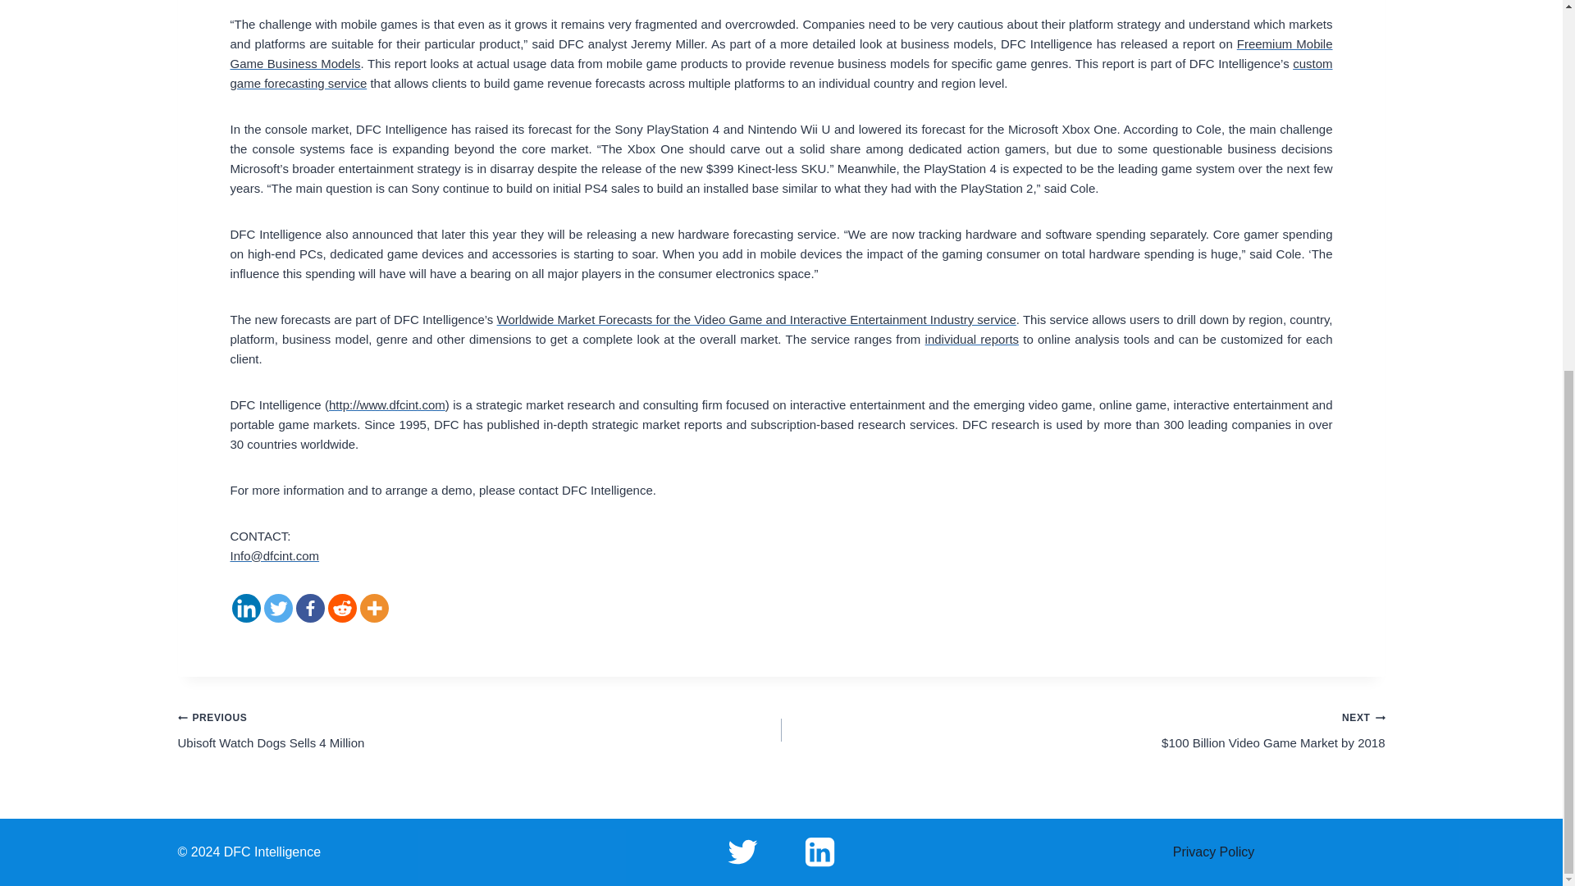 This screenshot has width=1575, height=886. I want to click on Privacy Policy, so click(1214, 852).